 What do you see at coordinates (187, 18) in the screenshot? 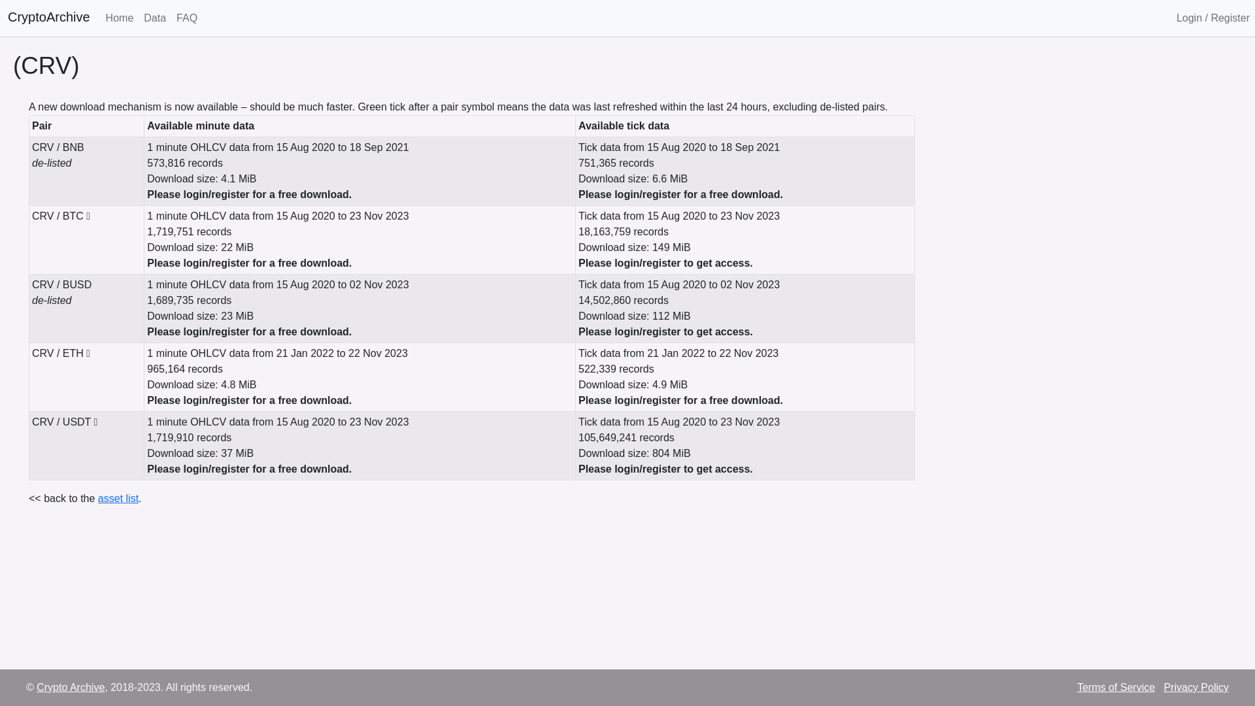
I see `FAQ` at bounding box center [187, 18].